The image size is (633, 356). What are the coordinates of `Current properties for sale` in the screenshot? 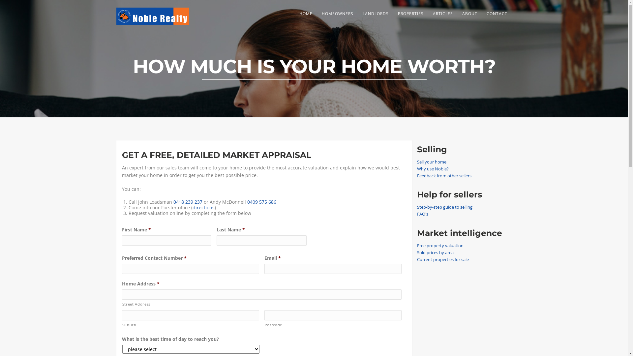 It's located at (442, 259).